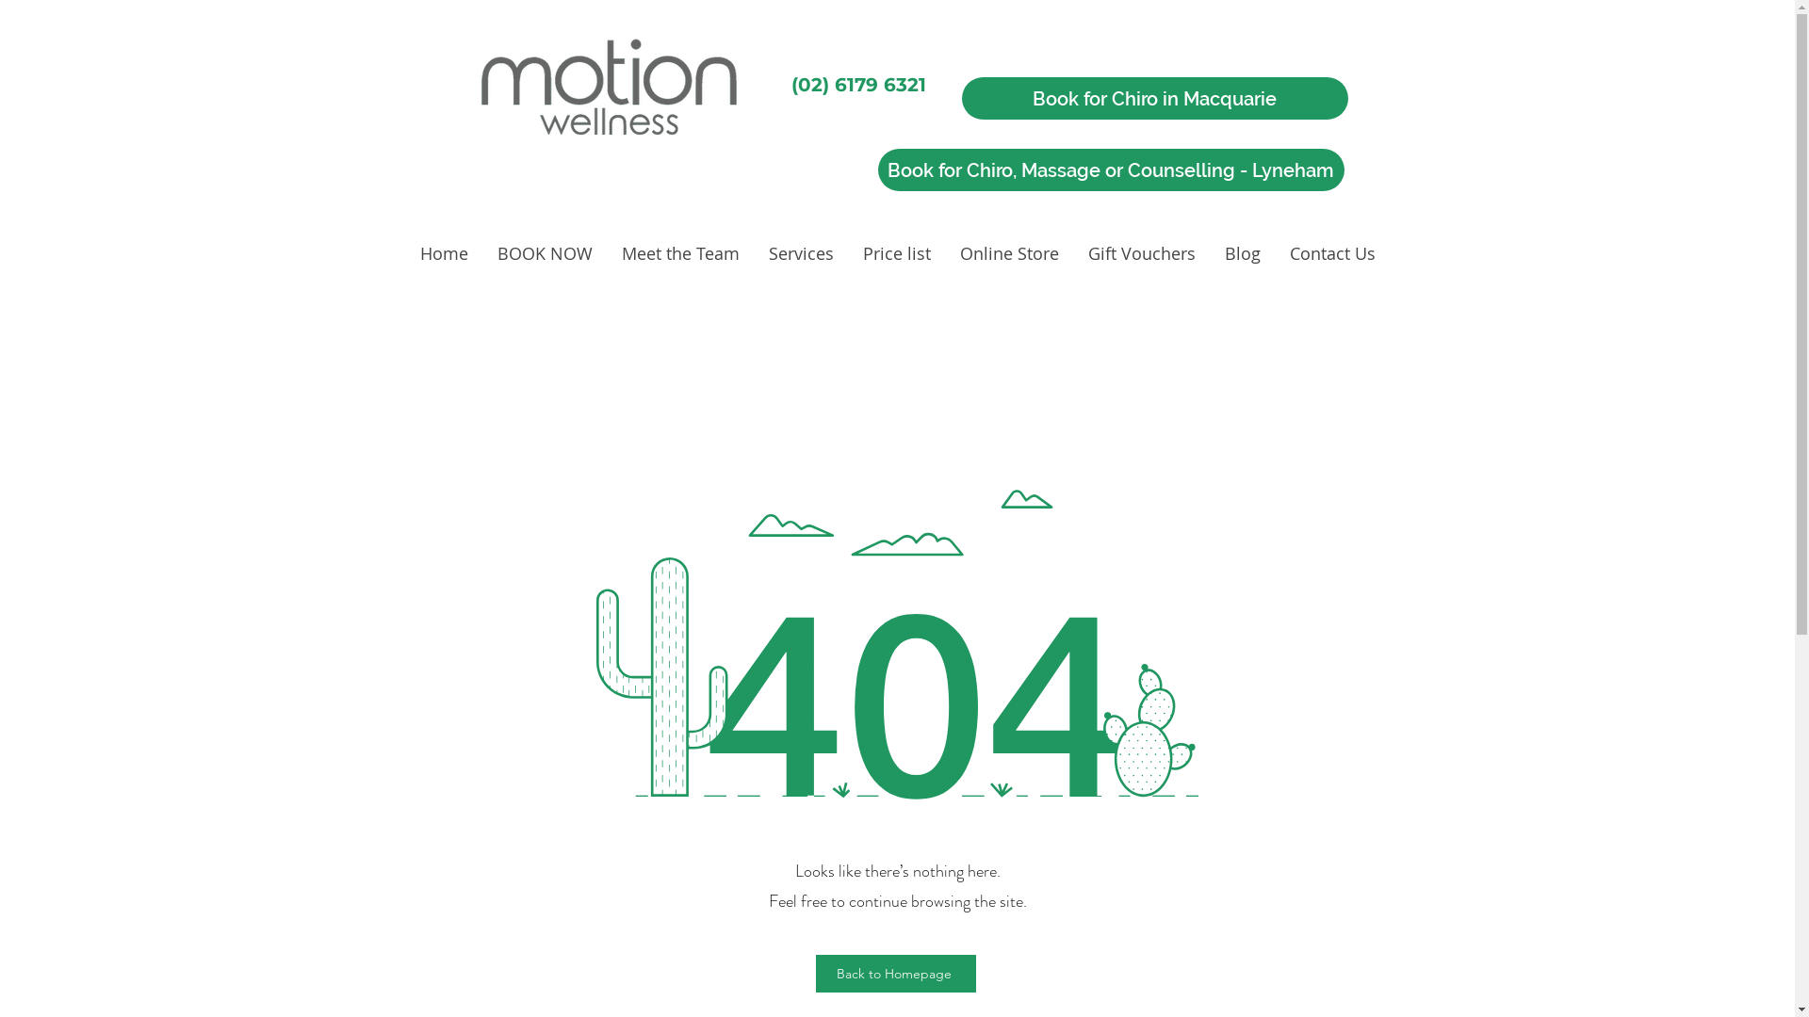 Image resolution: width=1809 pixels, height=1017 pixels. What do you see at coordinates (1010, 254) in the screenshot?
I see `Online Store` at bounding box center [1010, 254].